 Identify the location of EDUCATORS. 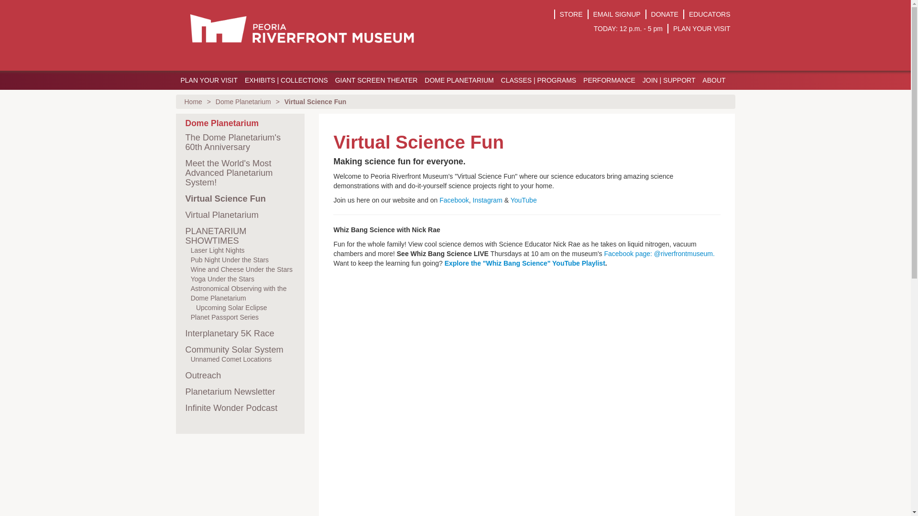
(710, 14).